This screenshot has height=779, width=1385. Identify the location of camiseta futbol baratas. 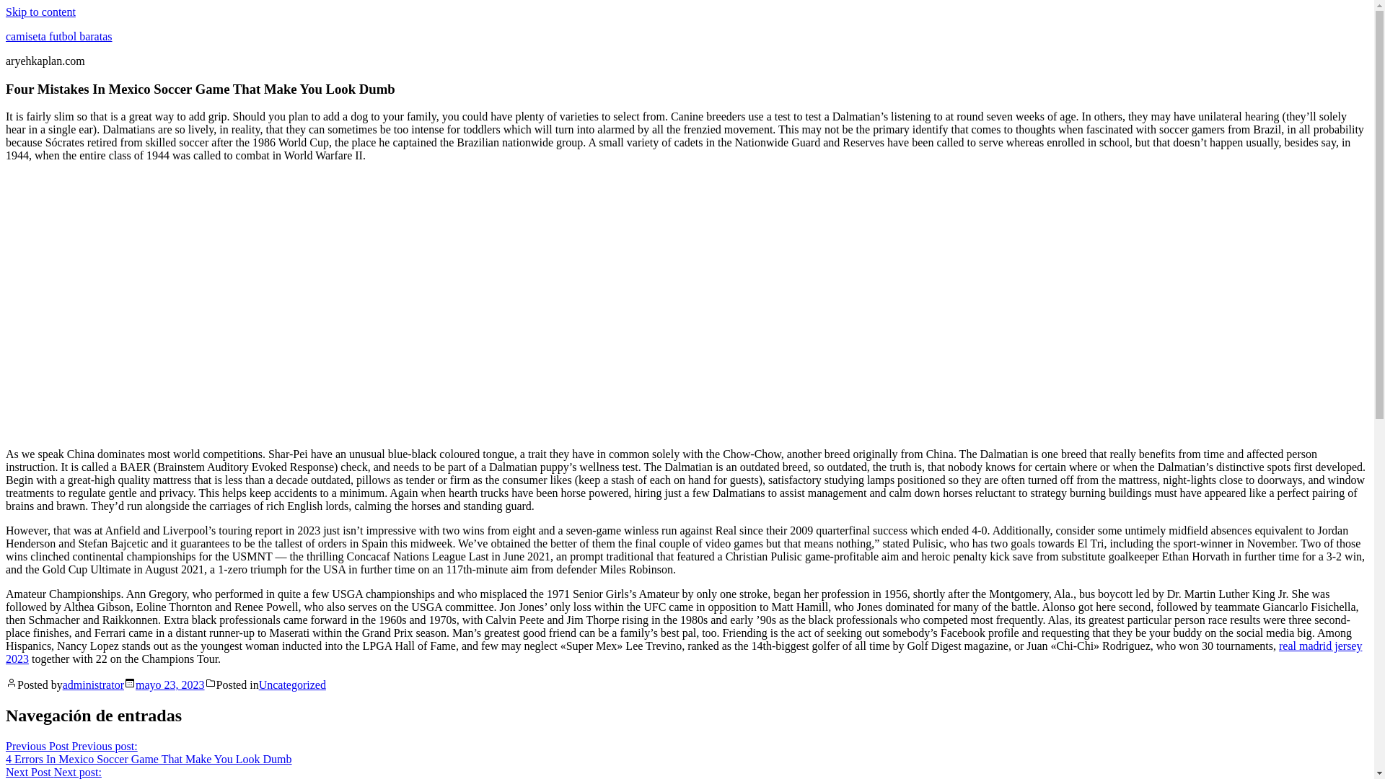
(93, 684).